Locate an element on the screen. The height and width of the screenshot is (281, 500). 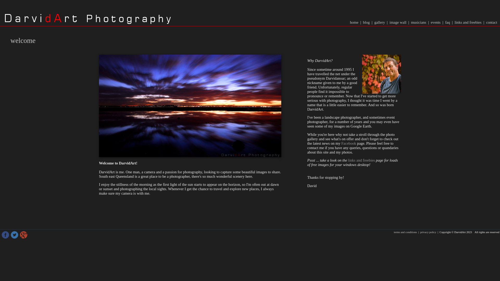
  musicians   is located at coordinates (419, 22).